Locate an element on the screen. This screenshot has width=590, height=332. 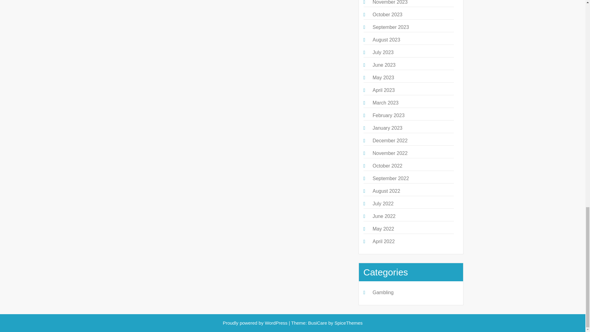
August 2023 is located at coordinates (386, 40).